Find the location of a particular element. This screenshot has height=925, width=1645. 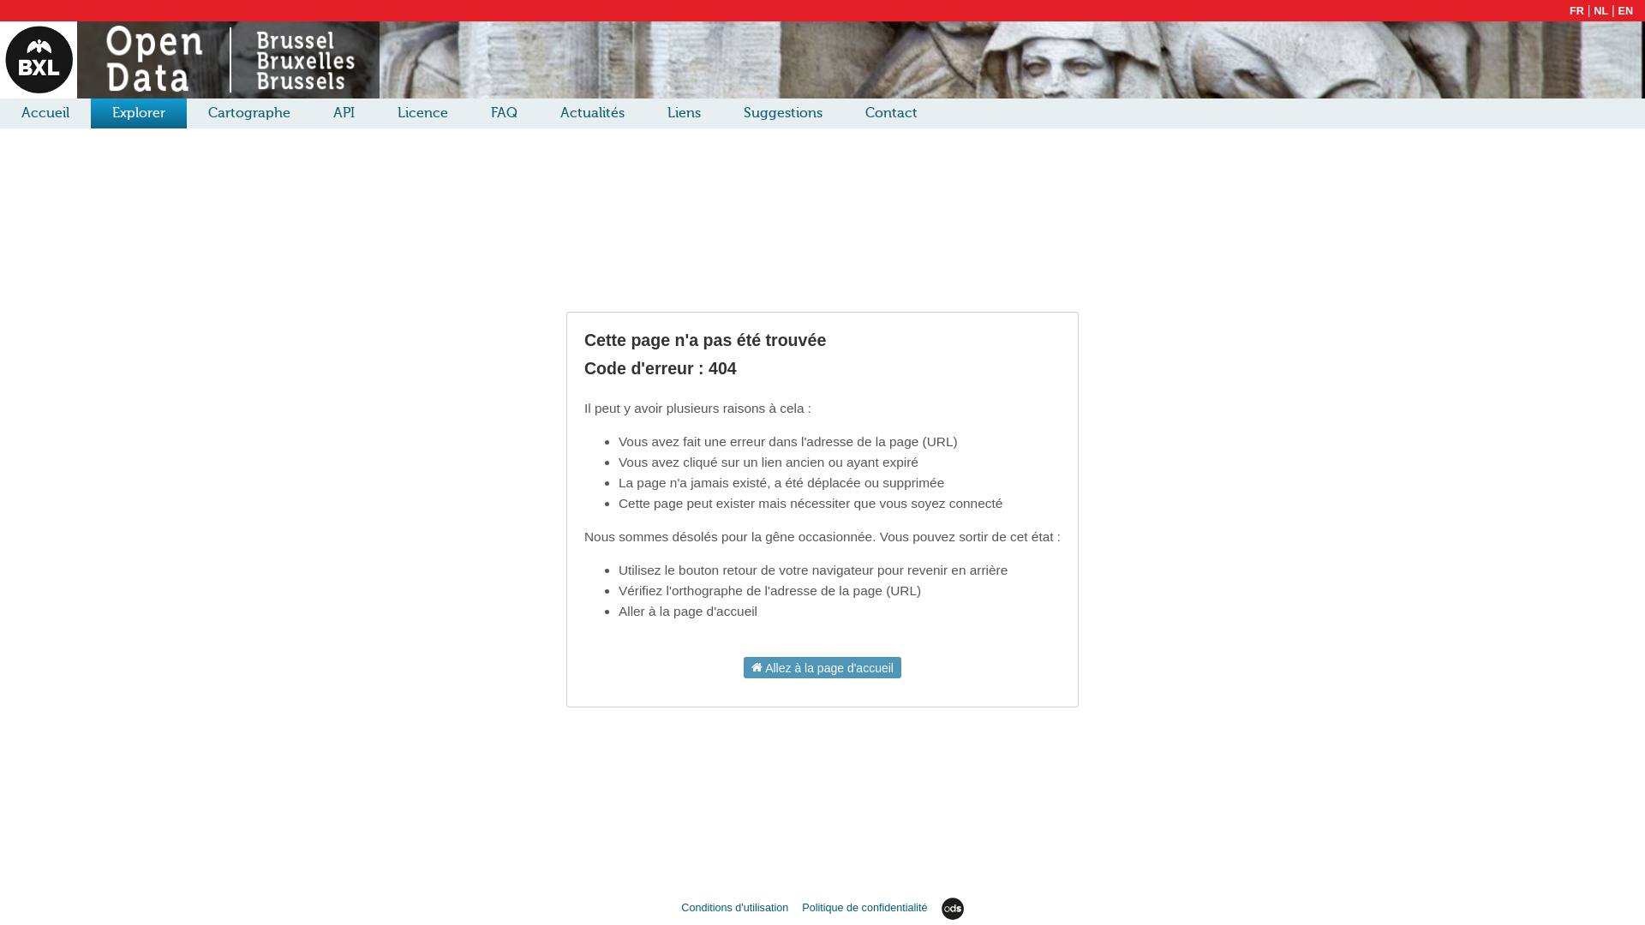

Conditions d'utilisation is located at coordinates (737, 908).